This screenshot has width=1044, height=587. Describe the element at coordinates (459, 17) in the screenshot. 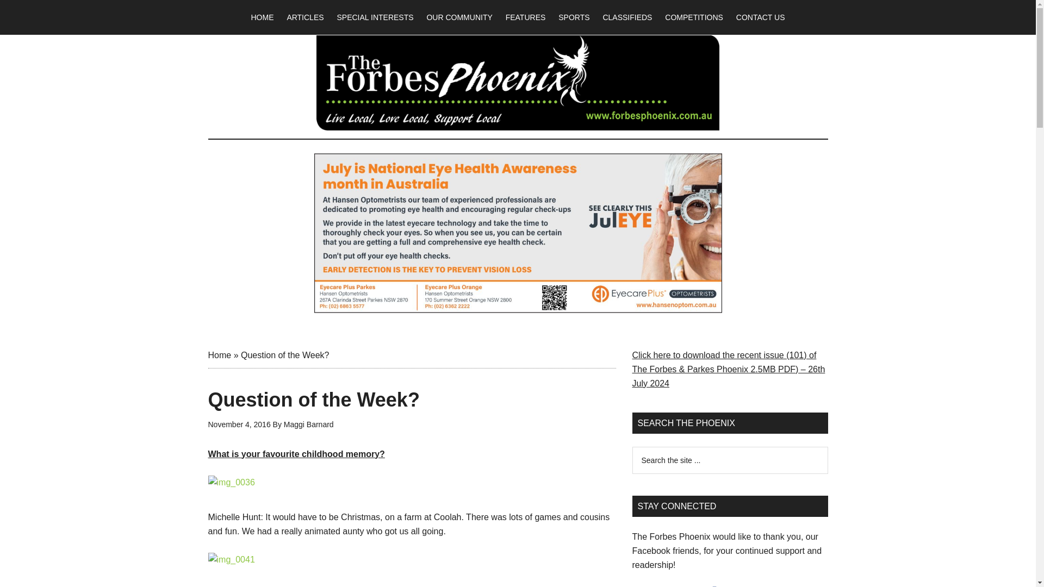

I see `OUR COMMUNITY` at that location.